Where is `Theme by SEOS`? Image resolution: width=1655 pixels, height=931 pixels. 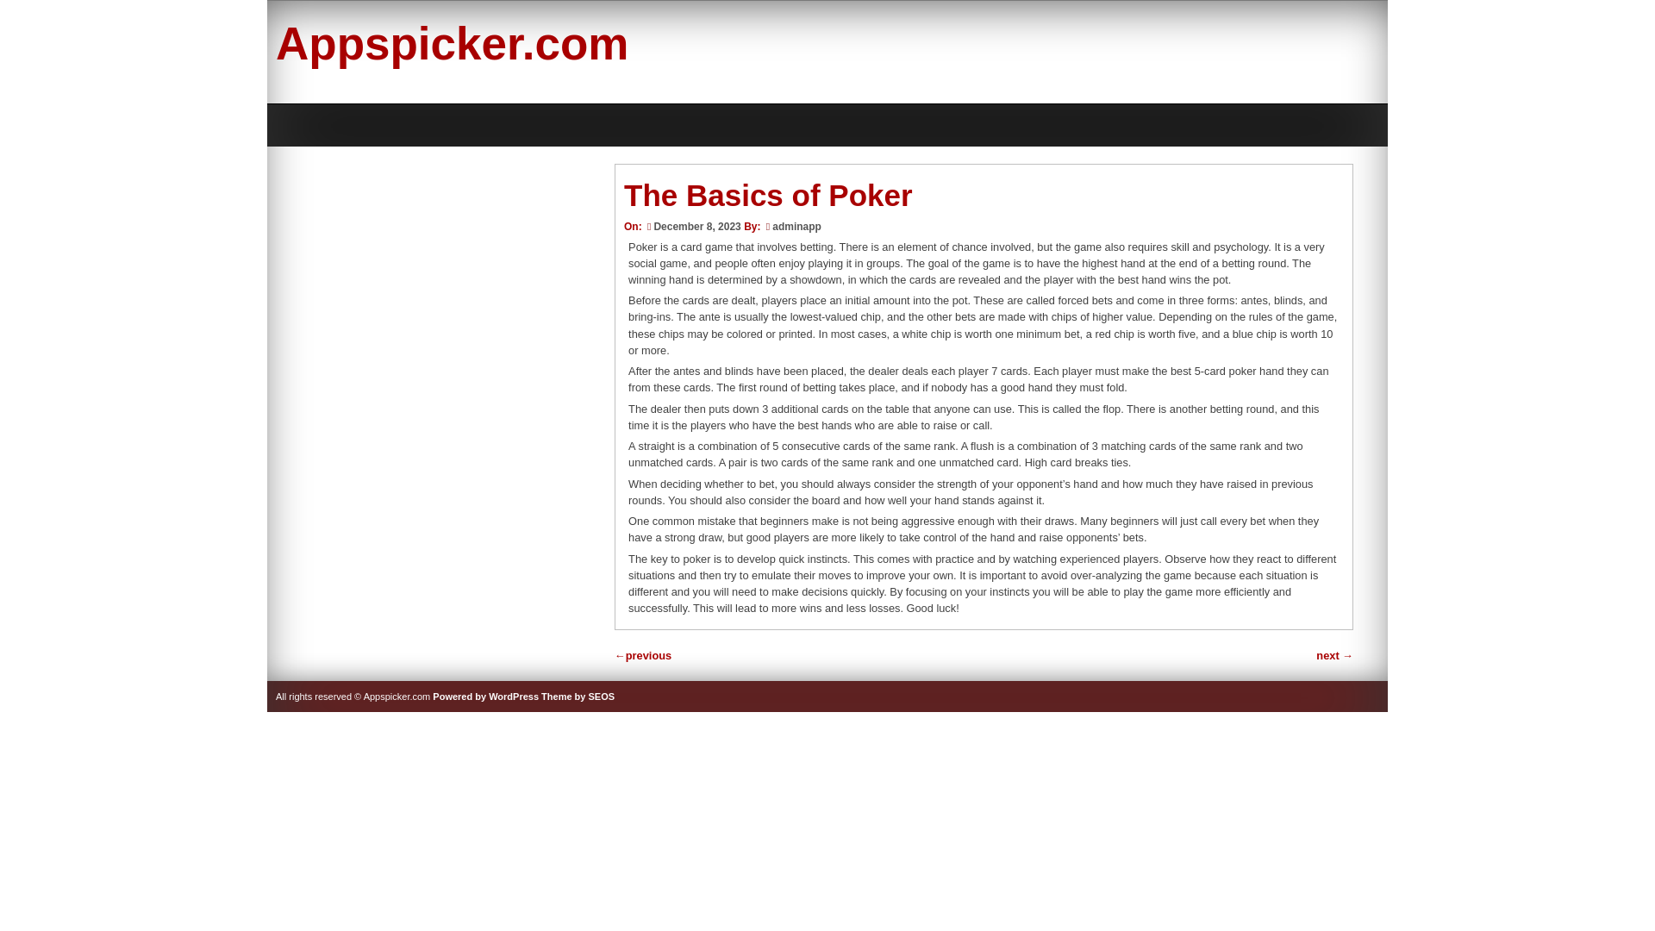
Theme by SEOS is located at coordinates (578, 697).